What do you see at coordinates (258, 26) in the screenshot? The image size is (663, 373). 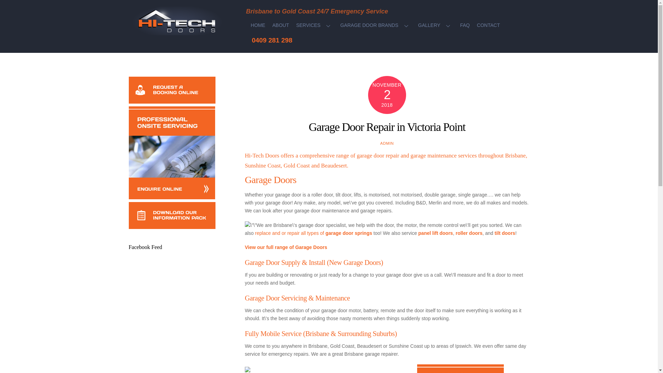 I see `HOME` at bounding box center [258, 26].